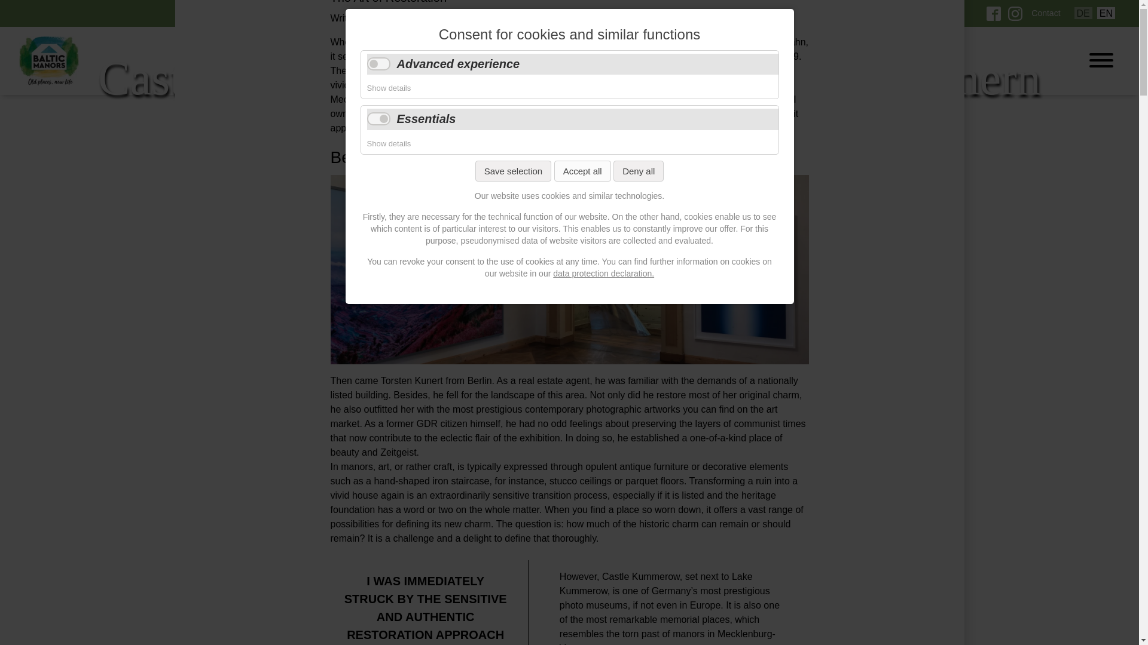 The image size is (1148, 645). What do you see at coordinates (1083, 13) in the screenshot?
I see `Schloss Kummerow in Mecklenburg-Vorpommern` at bounding box center [1083, 13].